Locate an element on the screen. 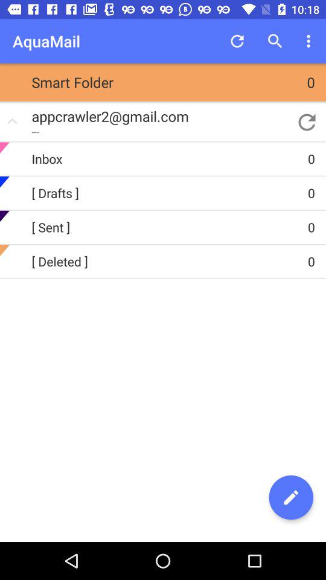 This screenshot has height=580, width=326. choose app next to appcrawler2@gmail.com app is located at coordinates (307, 122).